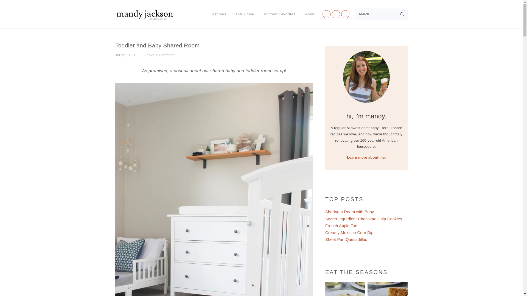 The width and height of the screenshot is (527, 296). I want to click on Mandy Jackson, so click(145, 15).